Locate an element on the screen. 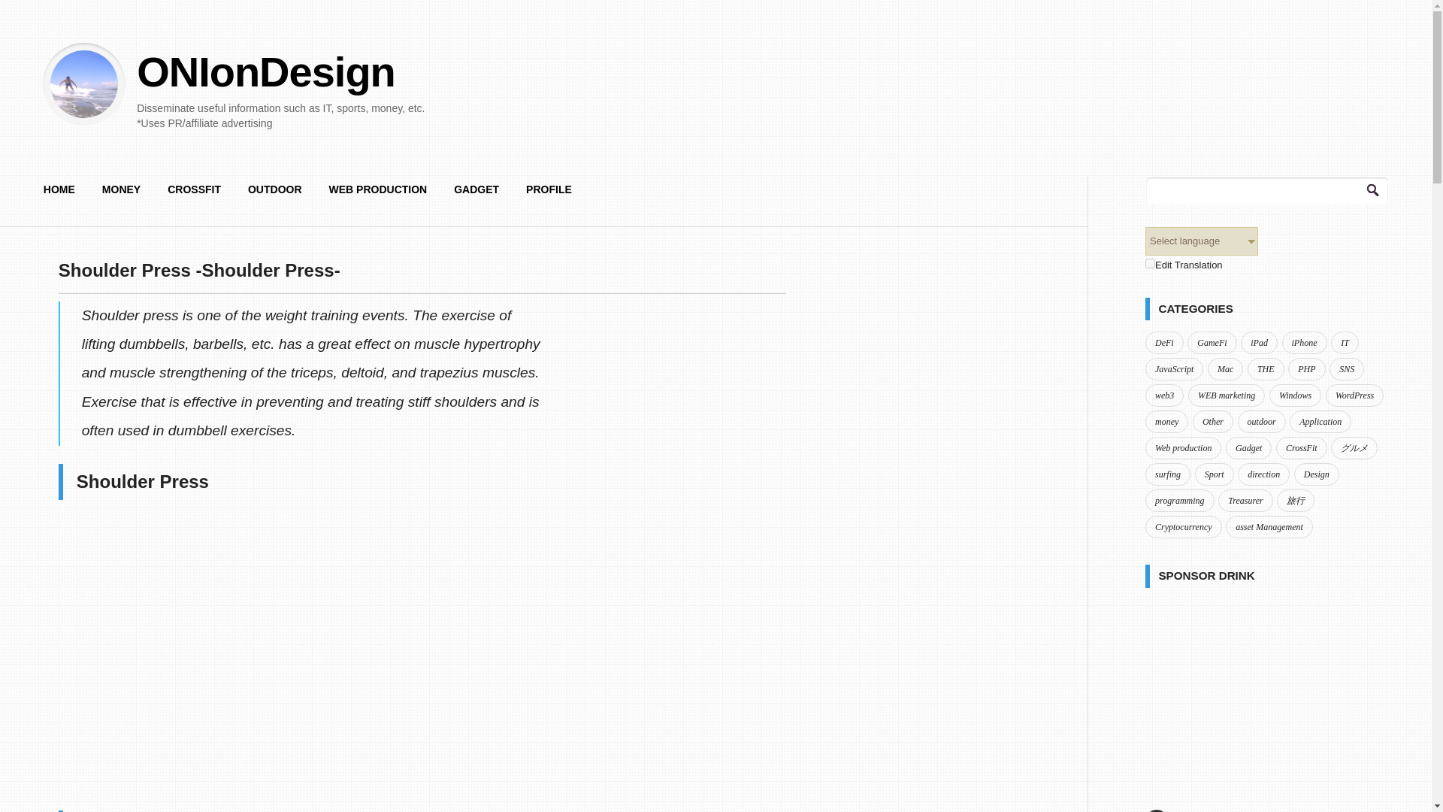 The width and height of the screenshot is (1443, 812). MONEY is located at coordinates (121, 195).